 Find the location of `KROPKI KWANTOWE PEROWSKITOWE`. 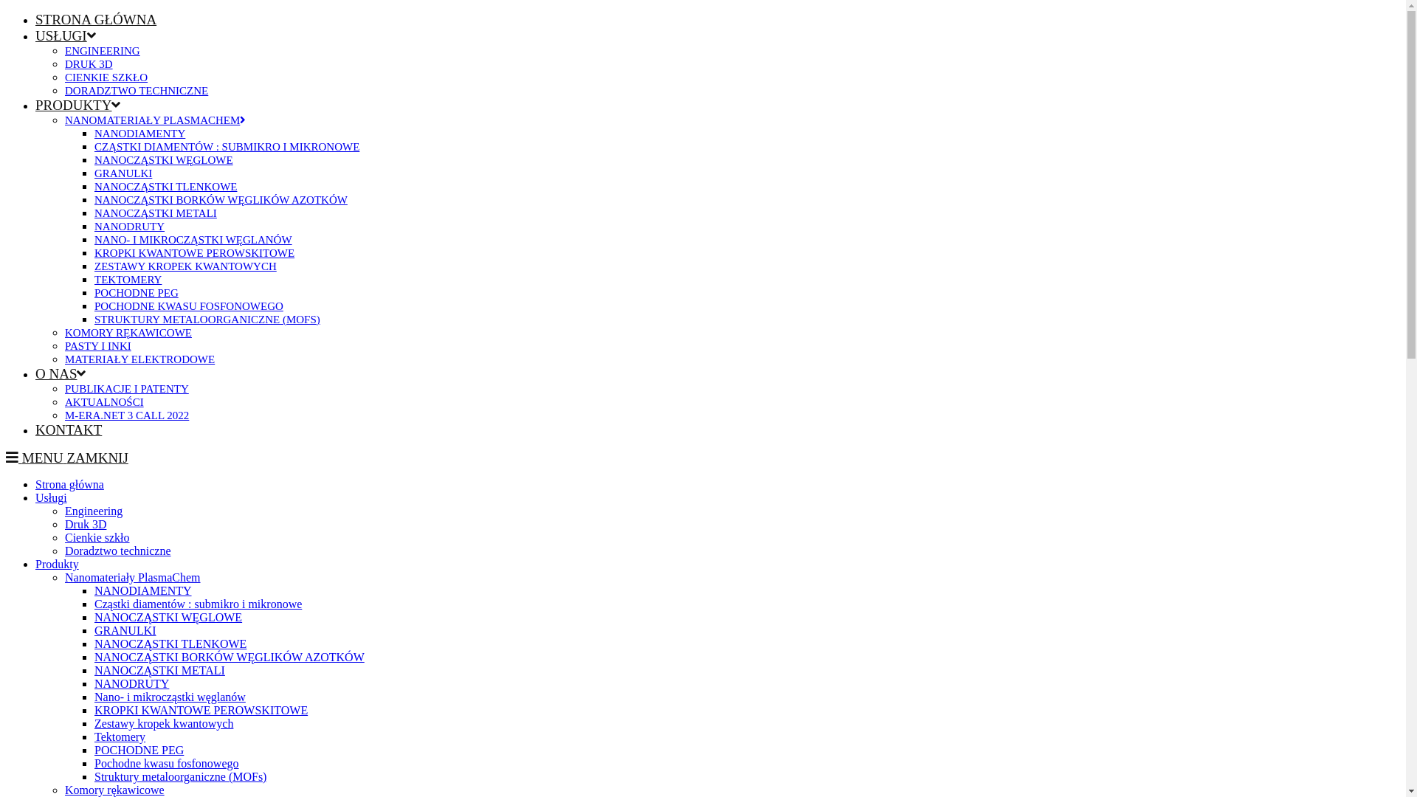

KROPKI KWANTOWE PEROWSKITOWE is located at coordinates (201, 710).